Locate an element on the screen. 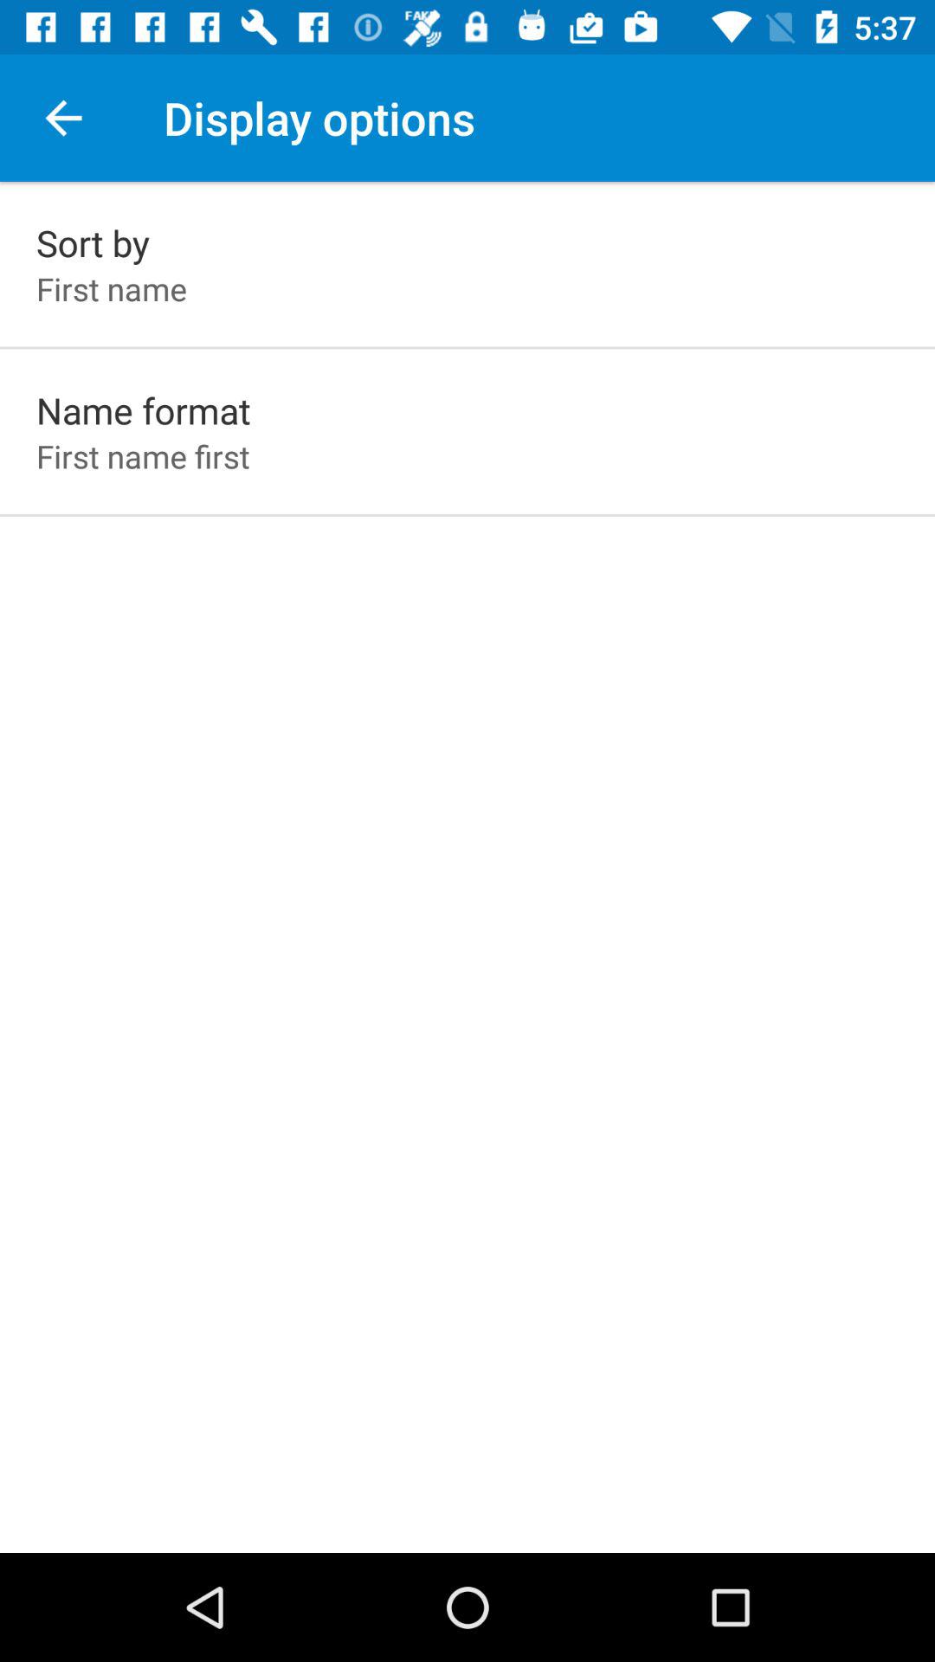 The image size is (935, 1662). choose icon next to display options item is located at coordinates (63, 118).